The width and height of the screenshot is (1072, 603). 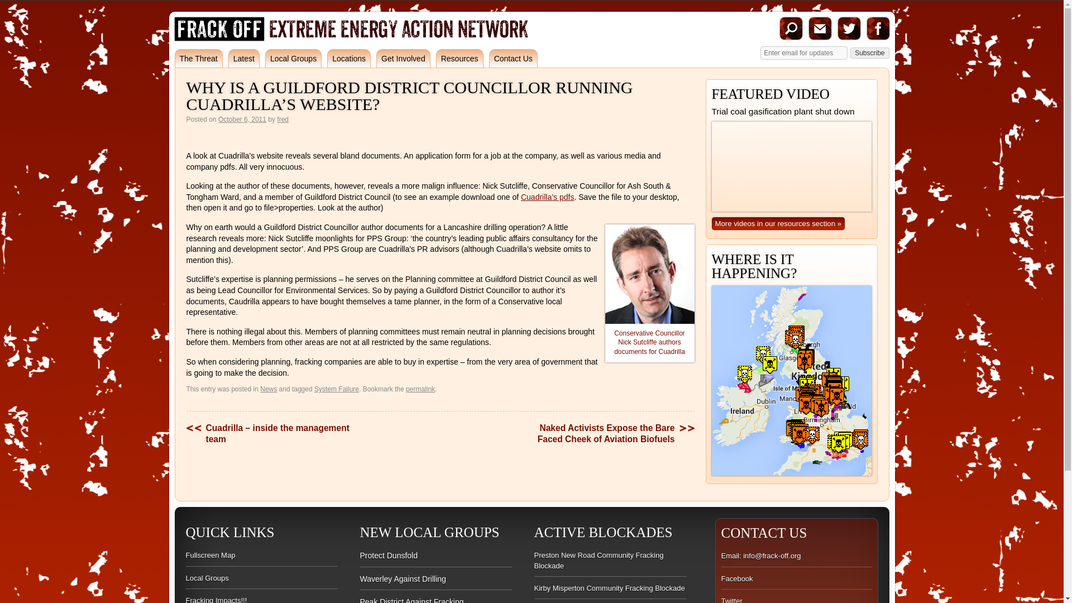 What do you see at coordinates (219, 38) in the screenshot?
I see `Frack Off` at bounding box center [219, 38].